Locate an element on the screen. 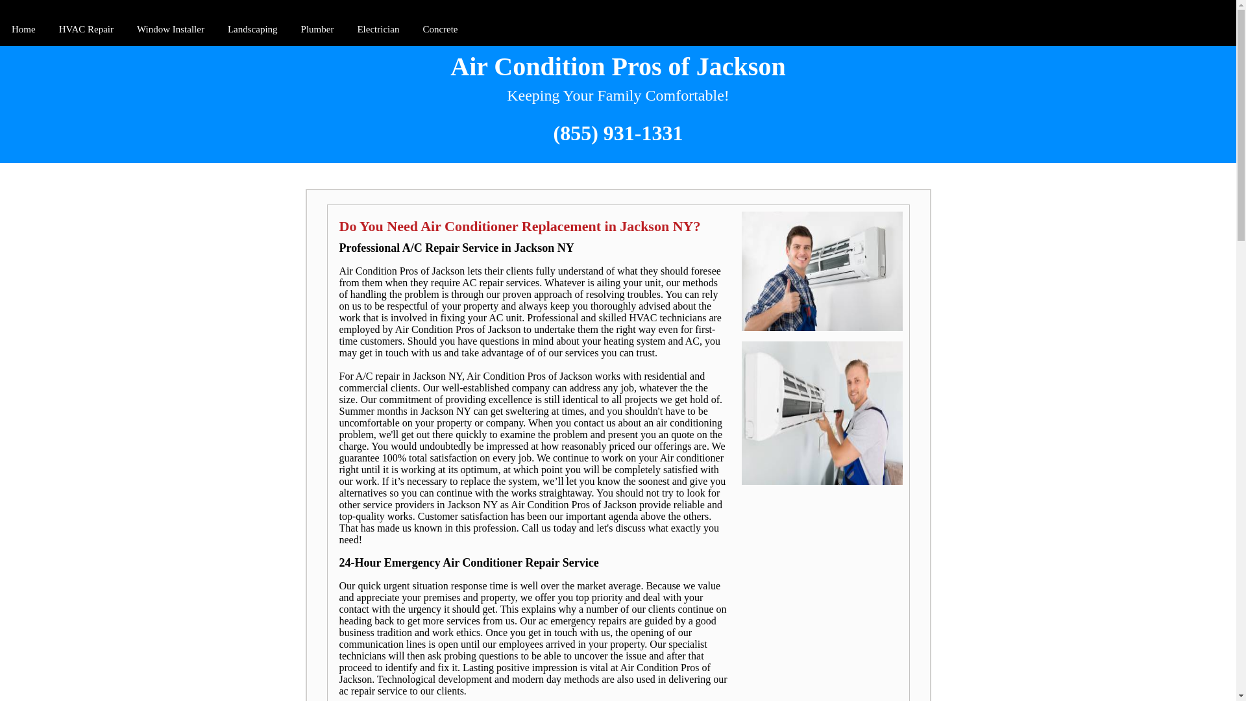 Image resolution: width=1246 pixels, height=701 pixels. HVAC Repair is located at coordinates (86, 30).